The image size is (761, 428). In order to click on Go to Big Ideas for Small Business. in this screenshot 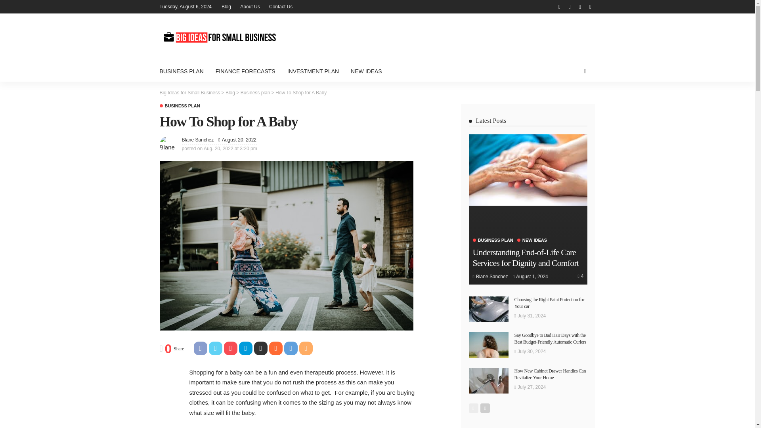, I will do `click(189, 92)`.